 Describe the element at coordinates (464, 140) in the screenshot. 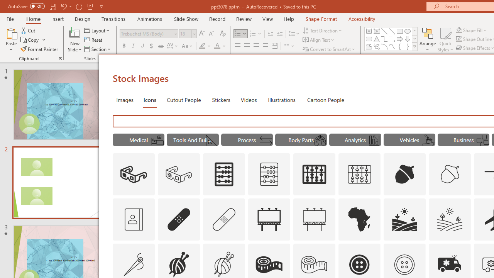

I see `"Business" Icons.` at that location.